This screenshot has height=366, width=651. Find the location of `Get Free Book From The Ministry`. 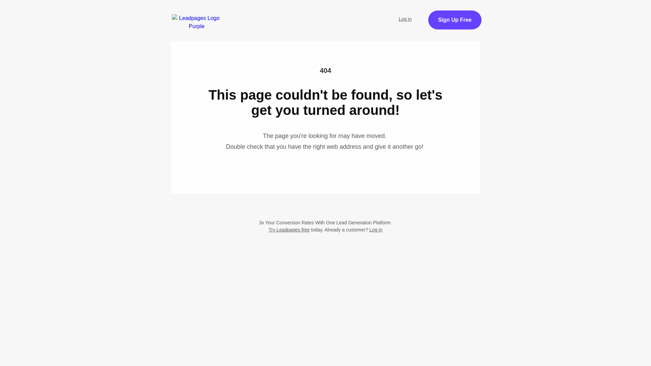

Get Free Book From The Ministry is located at coordinates (325, 67).